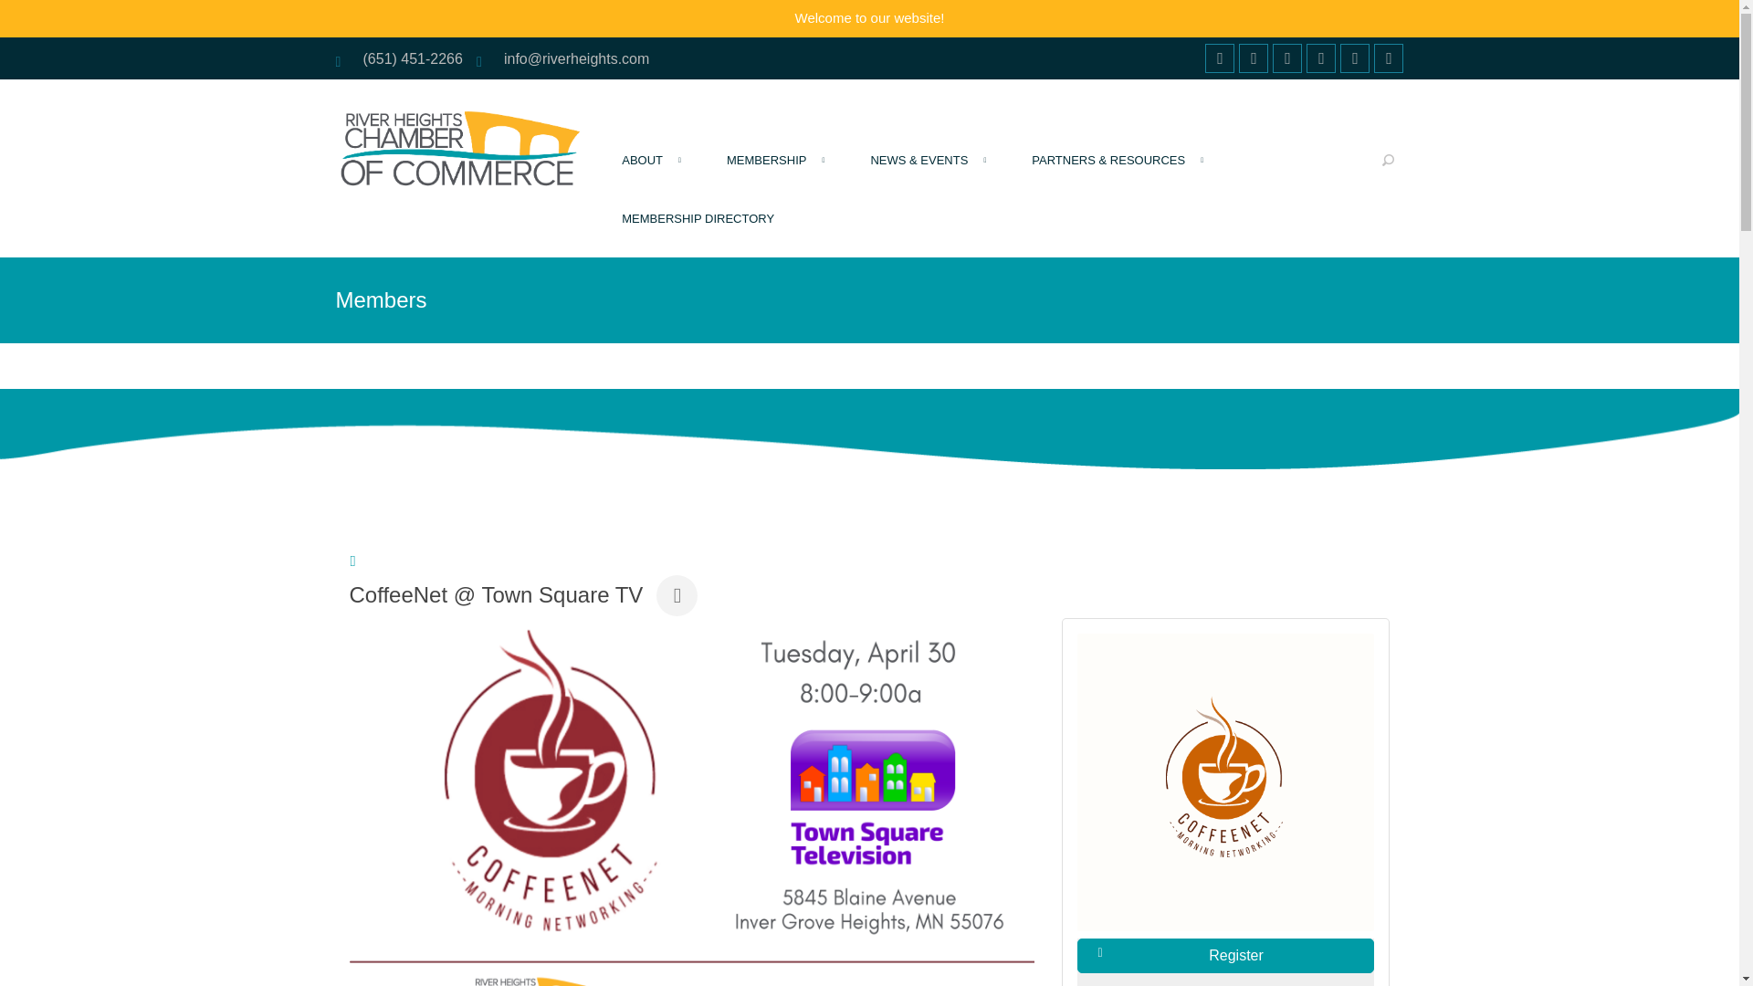 This screenshot has height=986, width=1753. I want to click on Membership, so click(773, 170).